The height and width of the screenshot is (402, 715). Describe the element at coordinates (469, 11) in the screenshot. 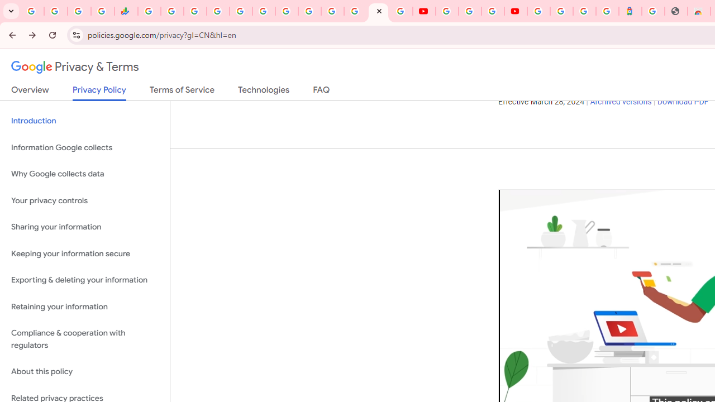

I see `Google Account Help` at that location.